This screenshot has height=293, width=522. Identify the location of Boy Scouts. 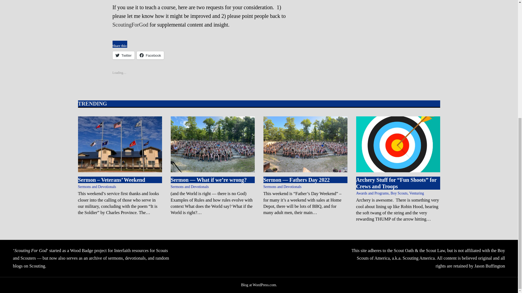
(399, 193).